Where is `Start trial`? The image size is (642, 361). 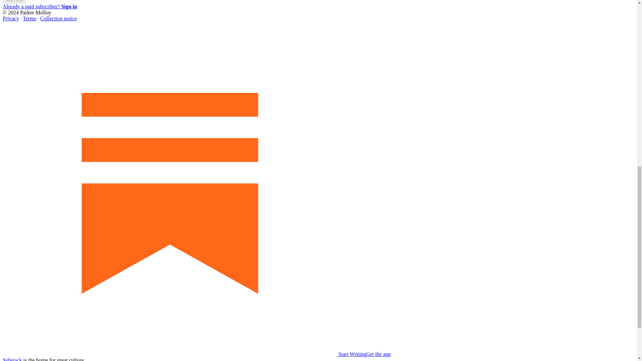 Start trial is located at coordinates (14, 2).